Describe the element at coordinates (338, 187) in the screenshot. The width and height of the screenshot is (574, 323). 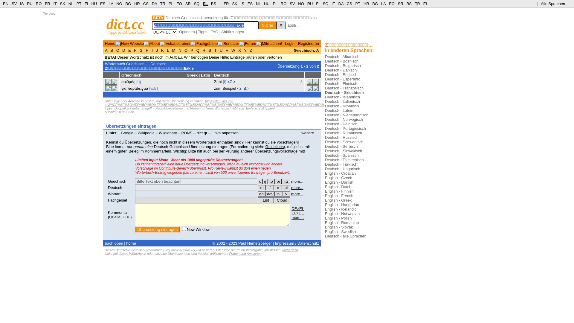
I see `English - Dutch` at that location.